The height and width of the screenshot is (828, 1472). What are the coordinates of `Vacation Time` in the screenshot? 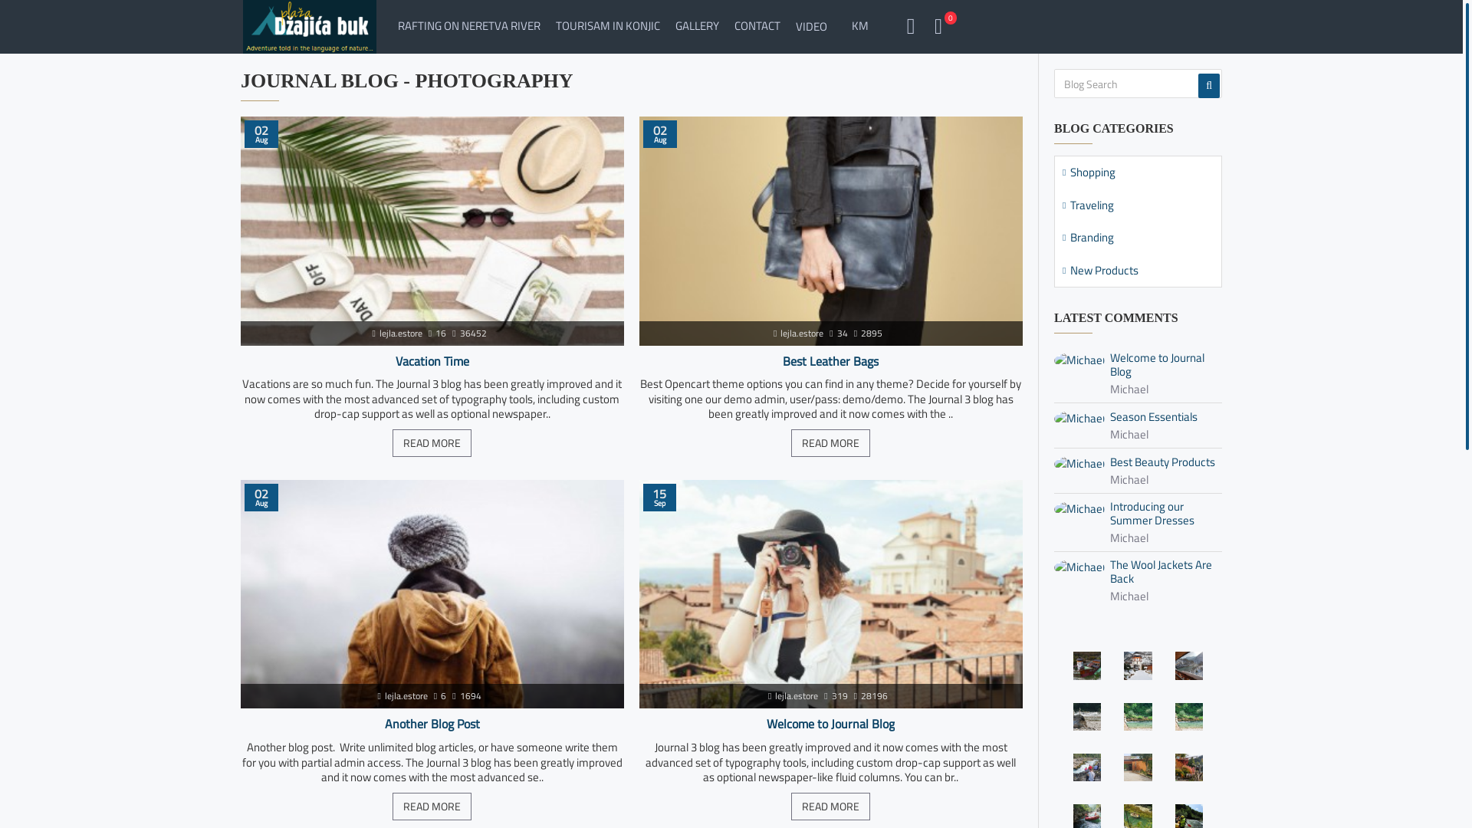 It's located at (432, 362).